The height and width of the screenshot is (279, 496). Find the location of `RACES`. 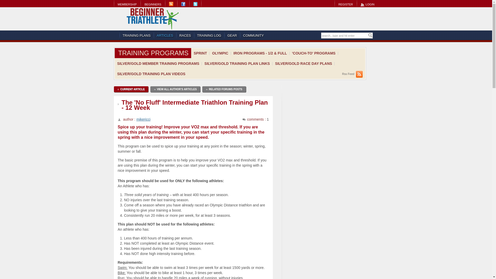

RACES is located at coordinates (185, 35).